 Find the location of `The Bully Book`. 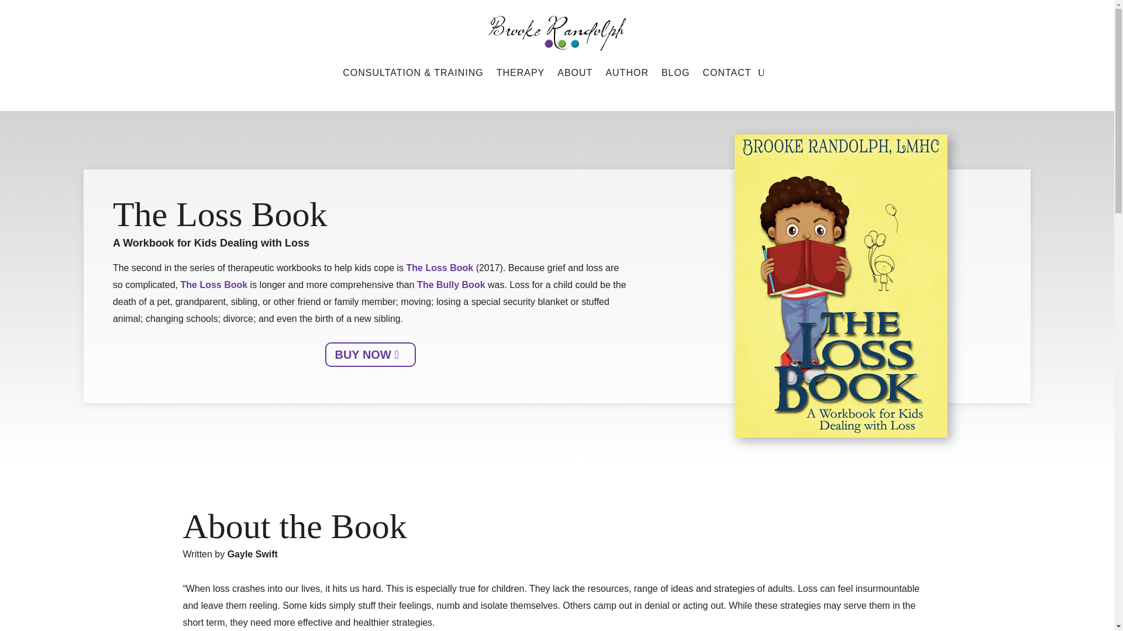

The Bully Book is located at coordinates (450, 285).